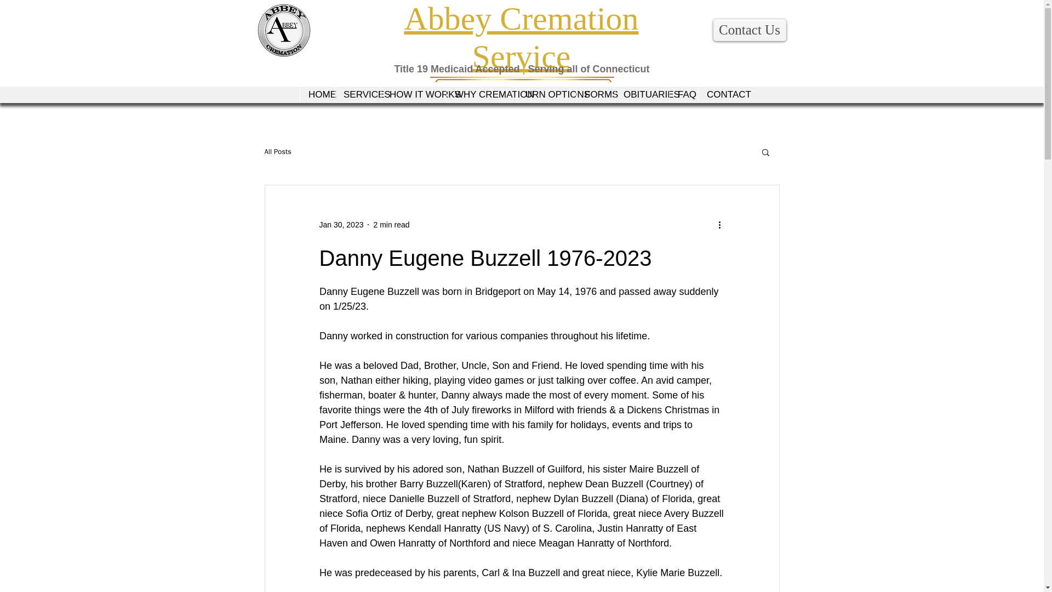  What do you see at coordinates (481, 94) in the screenshot?
I see `WHY CREMATION` at bounding box center [481, 94].